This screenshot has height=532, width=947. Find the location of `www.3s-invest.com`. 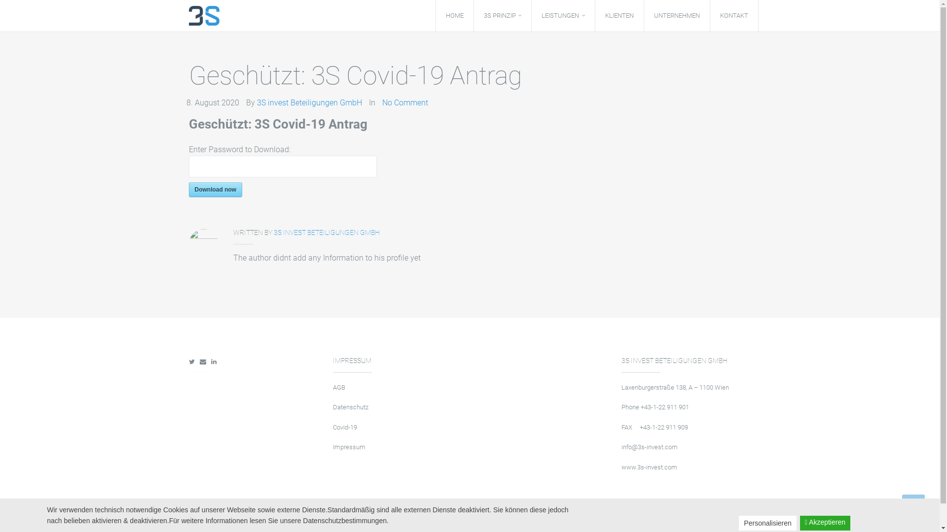

www.3s-invest.com is located at coordinates (649, 467).